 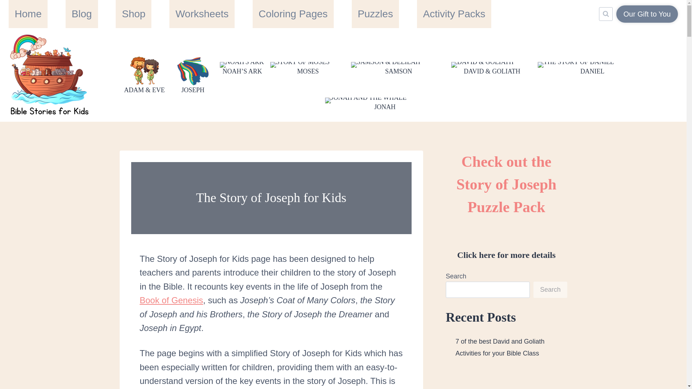 What do you see at coordinates (385, 102) in the screenshot?
I see `JONAH` at bounding box center [385, 102].